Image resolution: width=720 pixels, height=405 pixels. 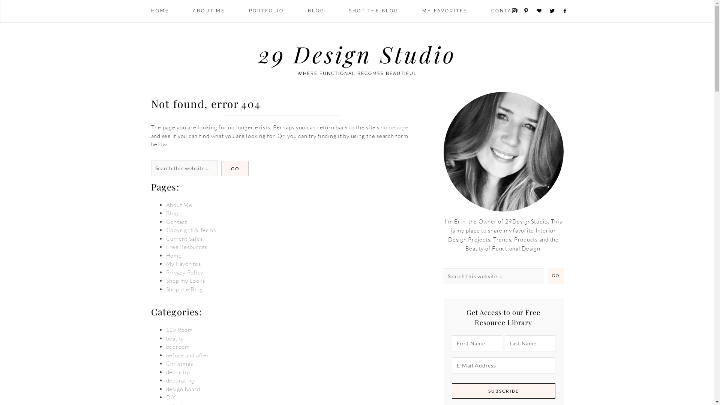 I want to click on Blog, so click(x=172, y=213).